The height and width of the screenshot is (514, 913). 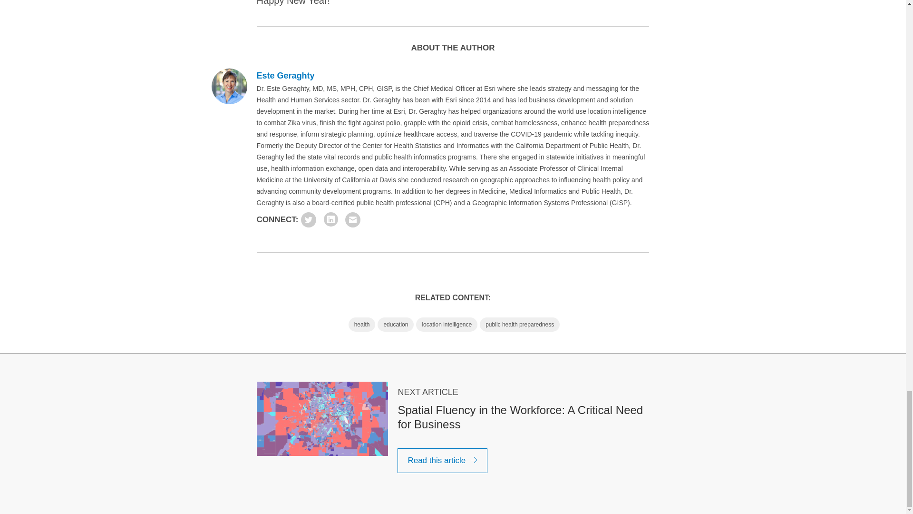 What do you see at coordinates (442, 460) in the screenshot?
I see `Read this article` at bounding box center [442, 460].